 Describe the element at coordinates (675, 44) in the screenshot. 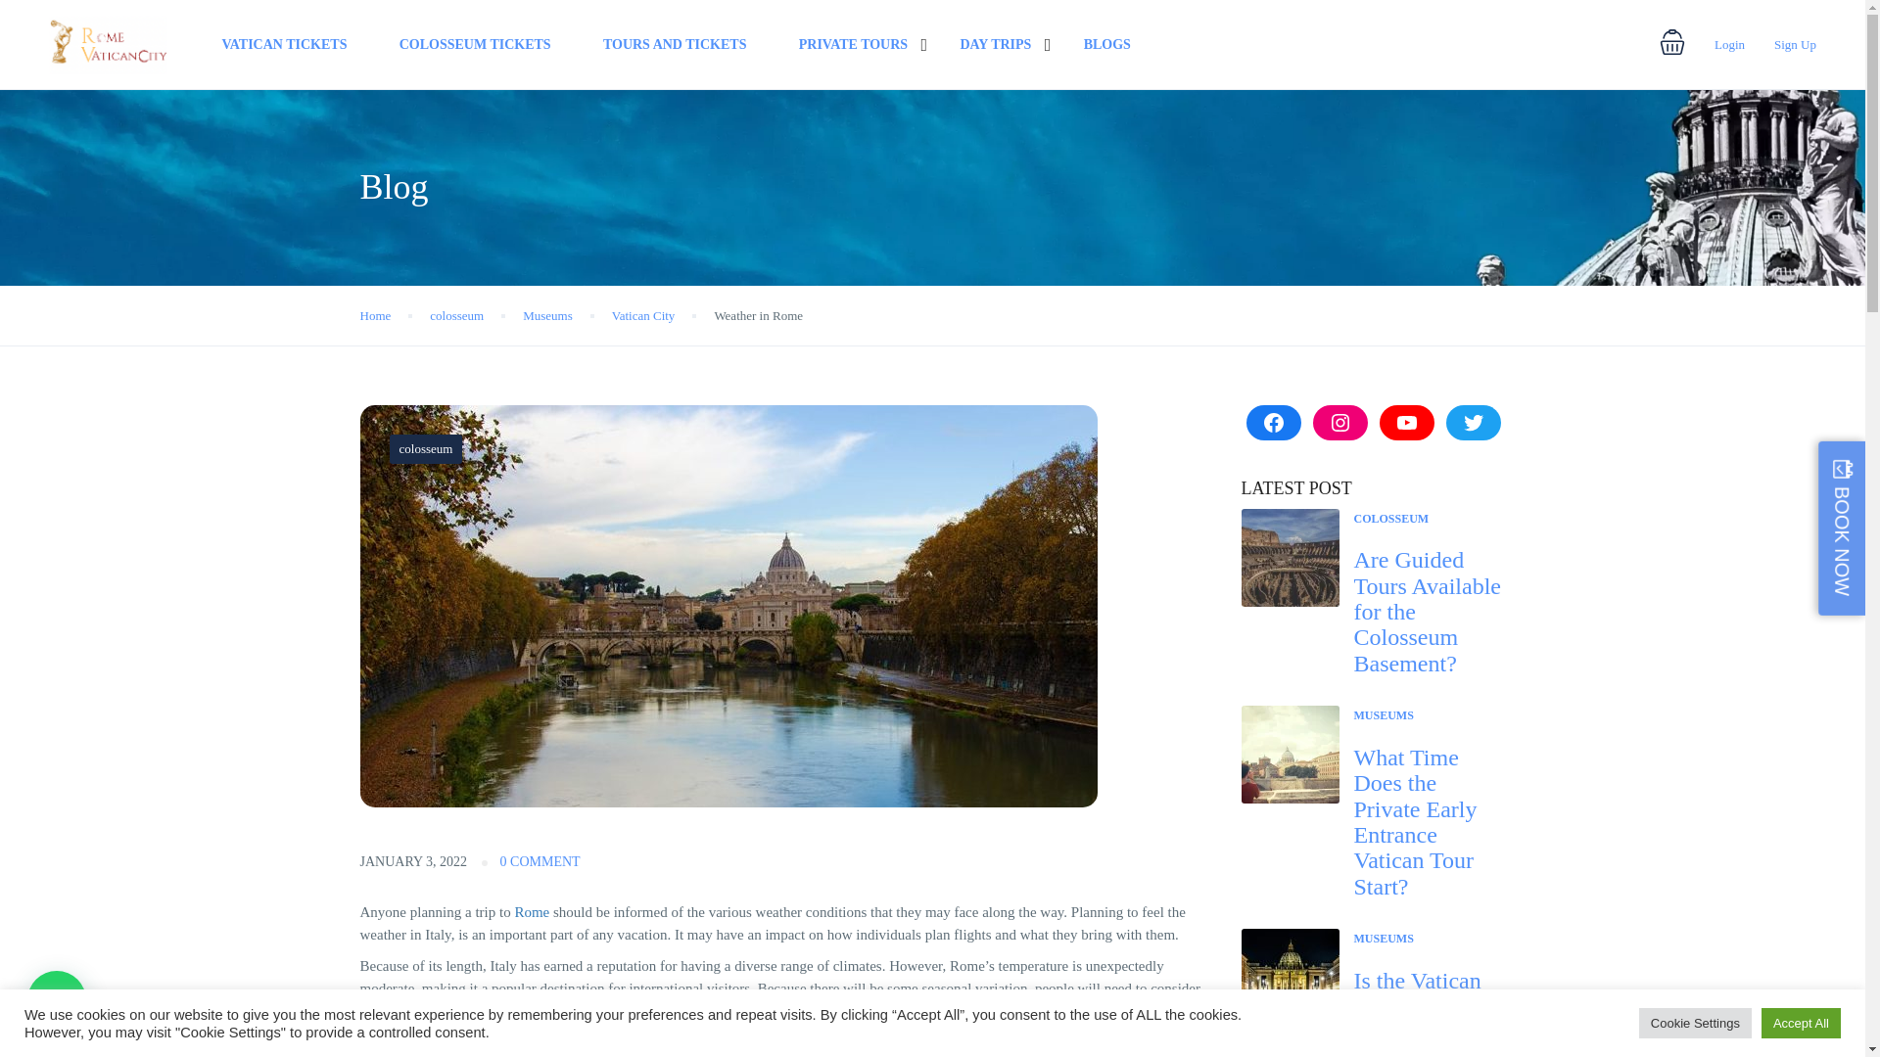

I see `TOURS AND TICKETS` at that location.